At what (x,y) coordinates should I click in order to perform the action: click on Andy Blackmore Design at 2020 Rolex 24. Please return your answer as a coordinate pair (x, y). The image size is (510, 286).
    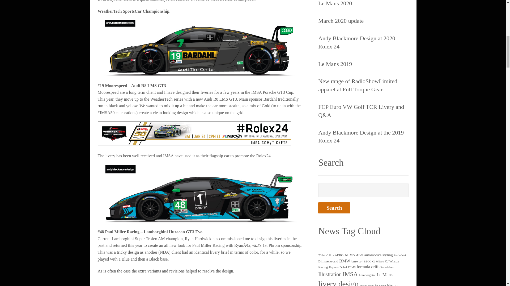
    Looking at the image, I should click on (363, 42).